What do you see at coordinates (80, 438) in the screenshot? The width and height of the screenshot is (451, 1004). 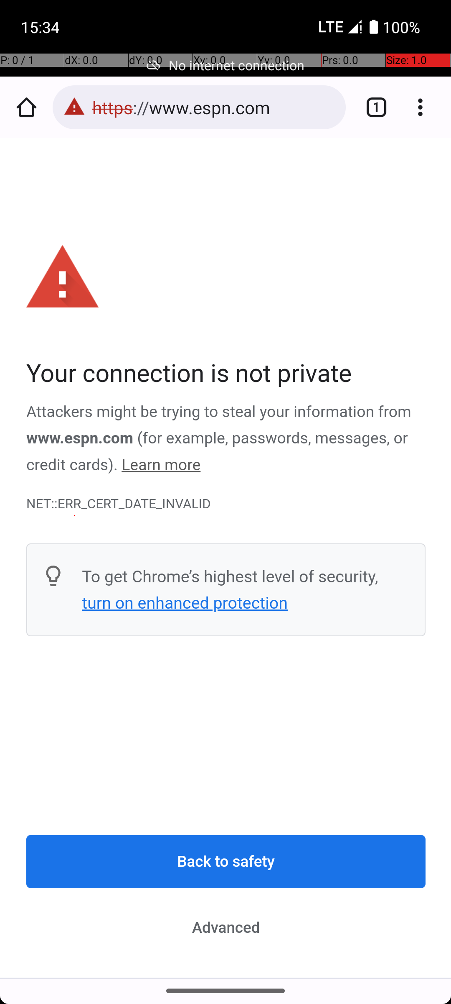 I see `www.espn.com` at bounding box center [80, 438].